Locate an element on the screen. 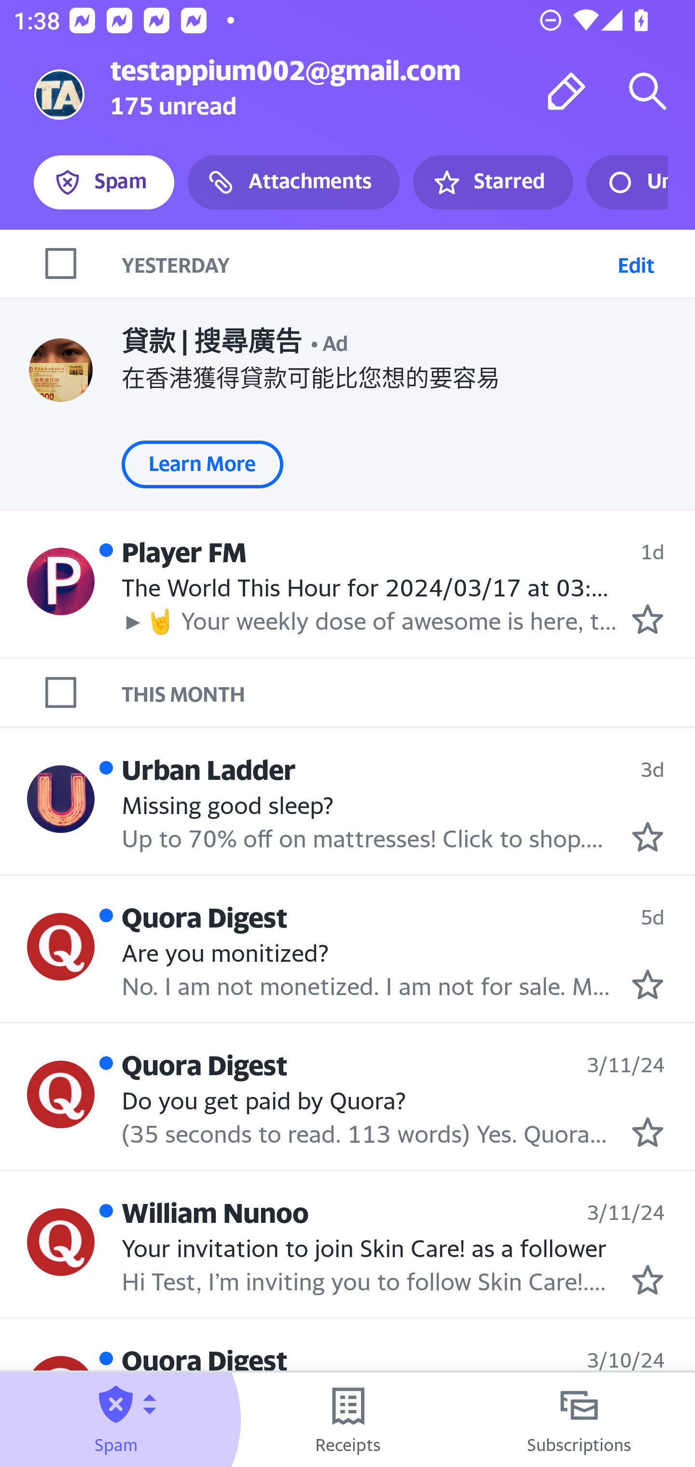 This screenshot has width=695, height=1467. Profile
Urban Ladder is located at coordinates (61, 799).